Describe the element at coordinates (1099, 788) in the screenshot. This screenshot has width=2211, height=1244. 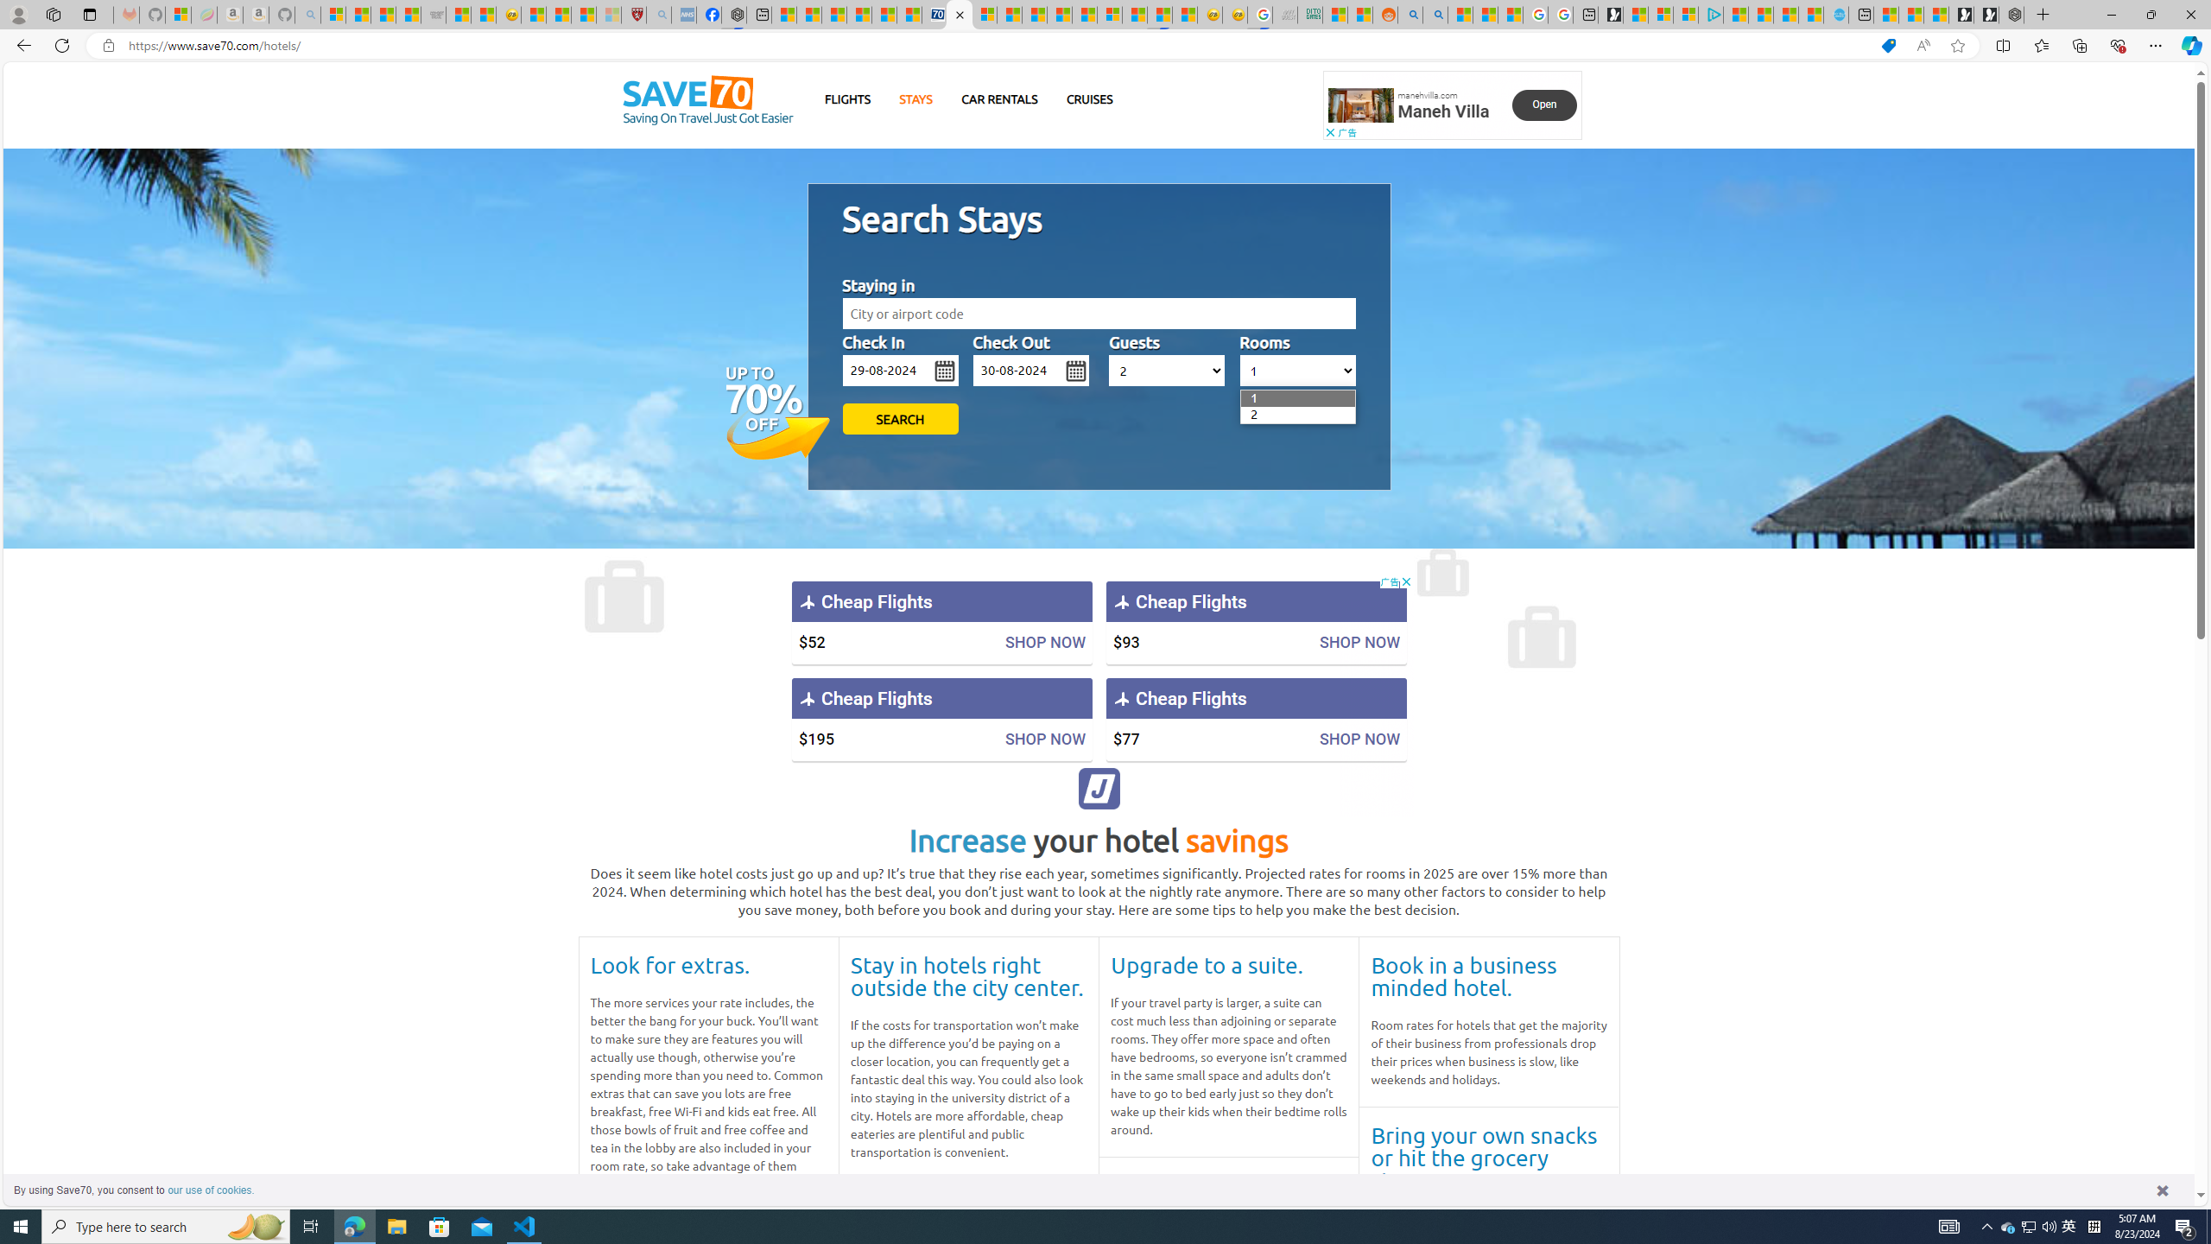
I see `Class: ns-aianb-e-47 svg-anchor` at that location.